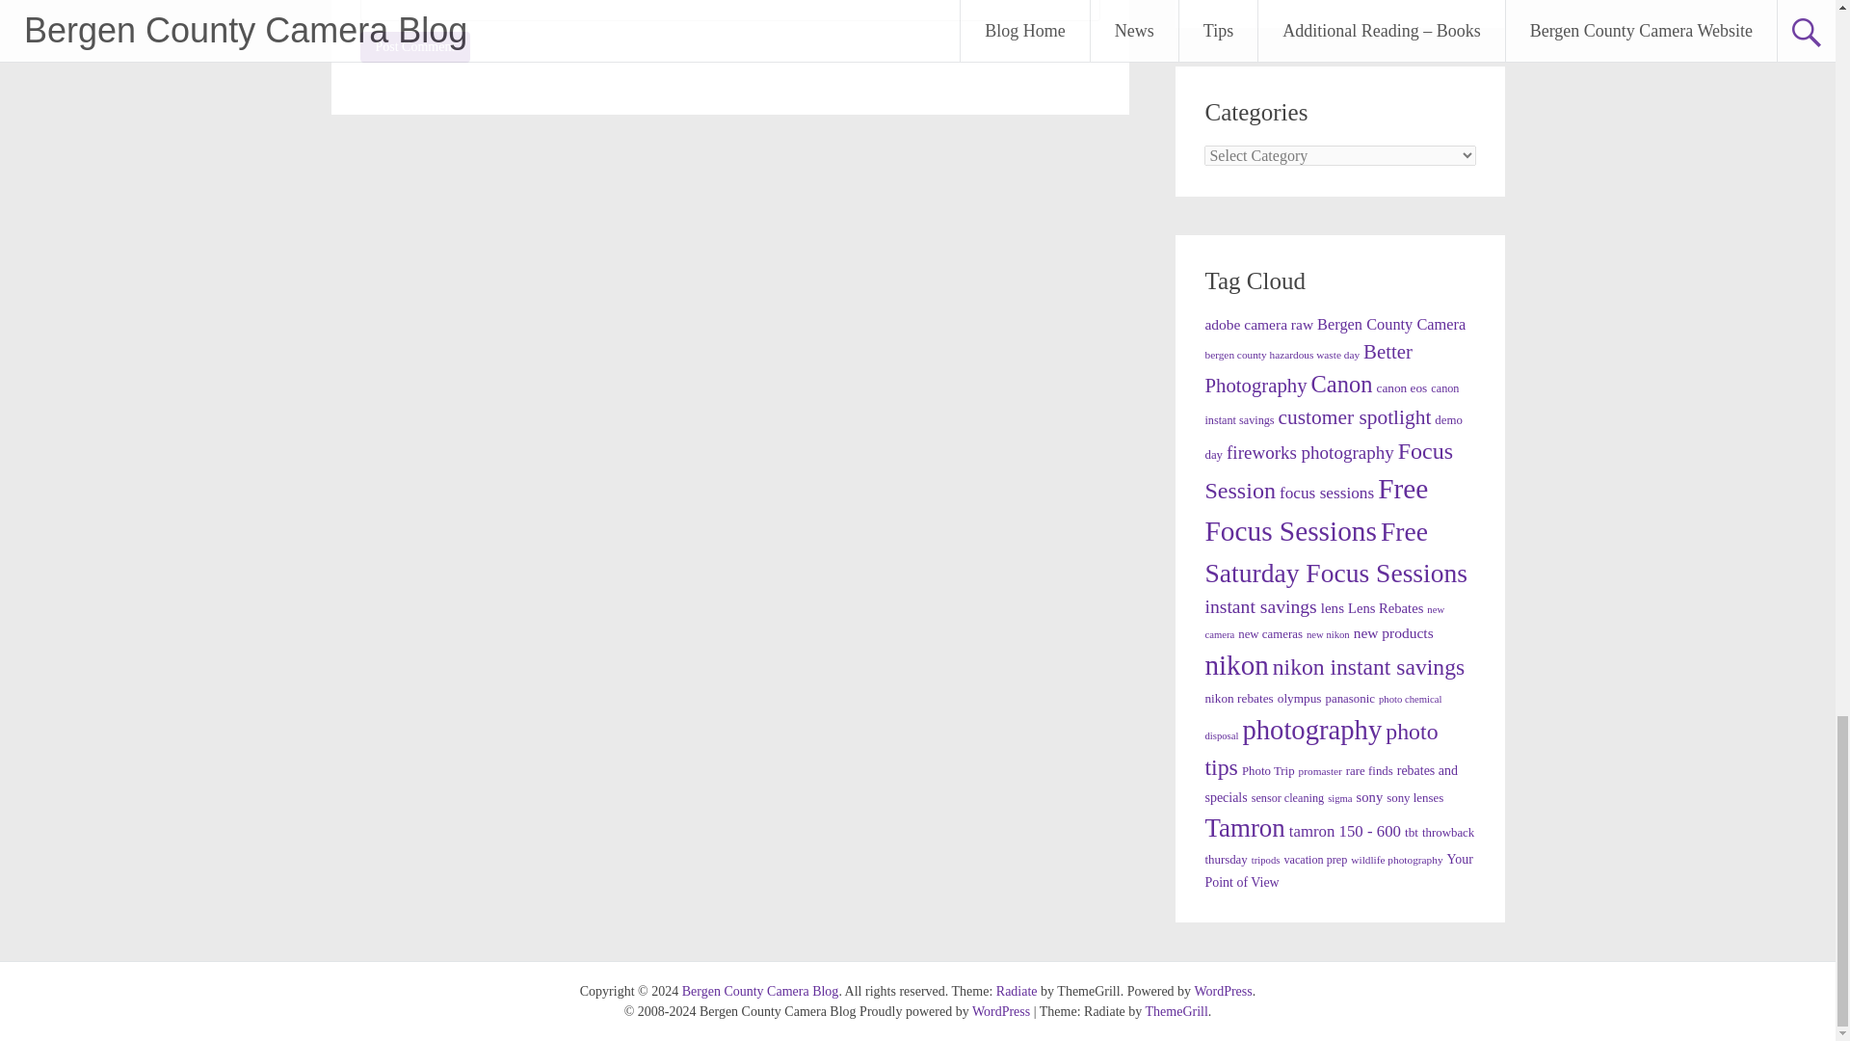 This screenshot has height=1041, width=1850. What do you see at coordinates (761, 991) in the screenshot?
I see `Bergen County Camera Blog` at bounding box center [761, 991].